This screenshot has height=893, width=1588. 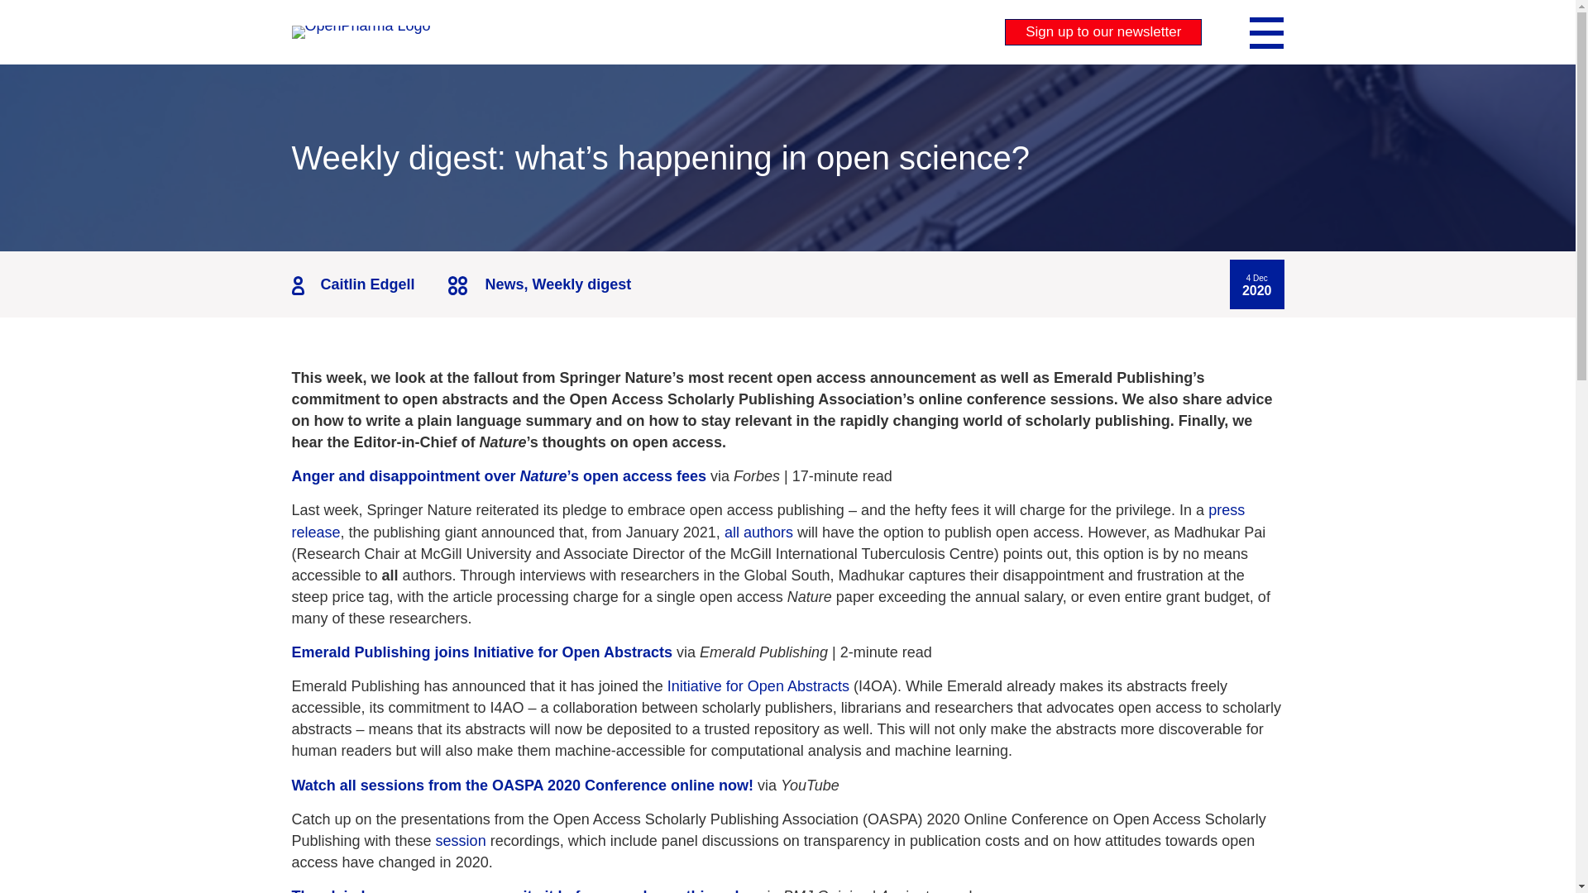 What do you see at coordinates (758, 532) in the screenshot?
I see `all authors` at bounding box center [758, 532].